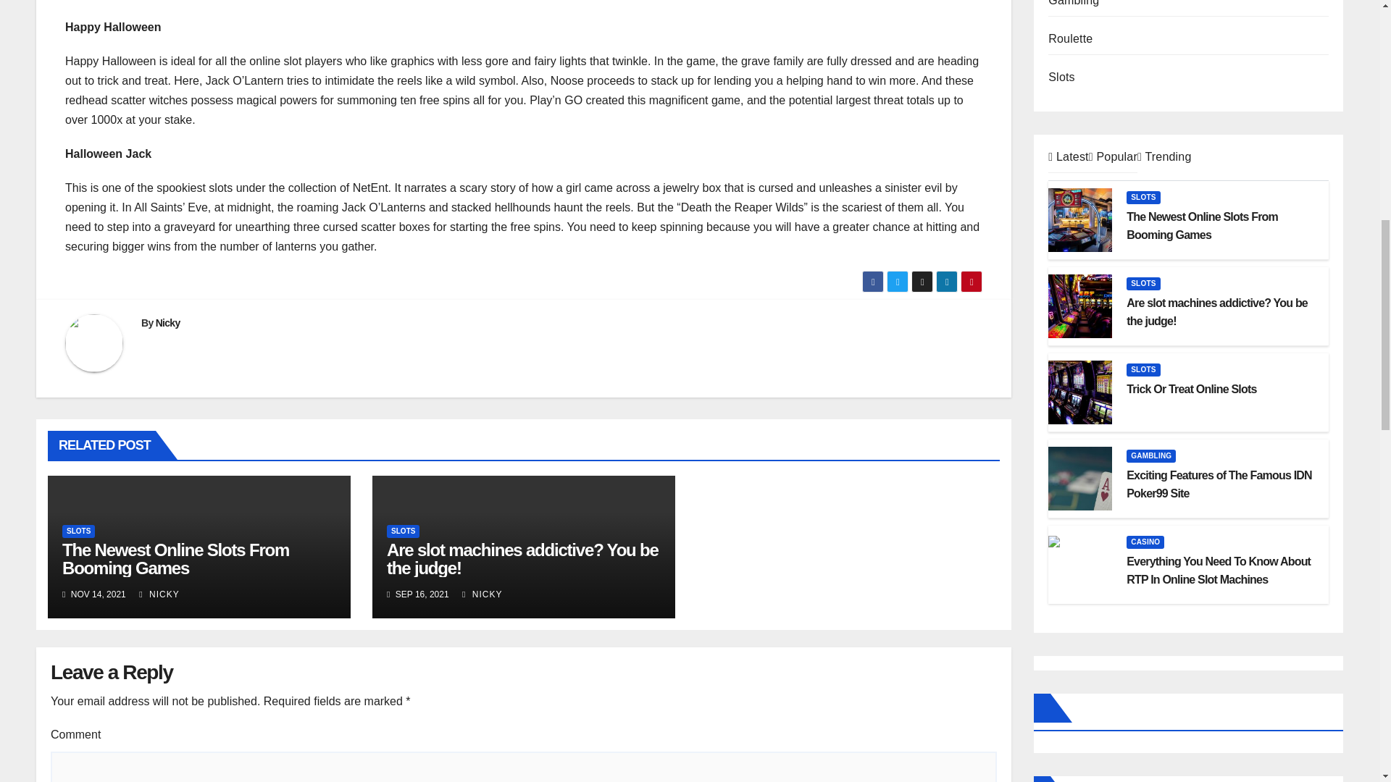  What do you see at coordinates (522, 559) in the screenshot?
I see `Permalink to: Are slot machines addictive? You be the judge!` at bounding box center [522, 559].